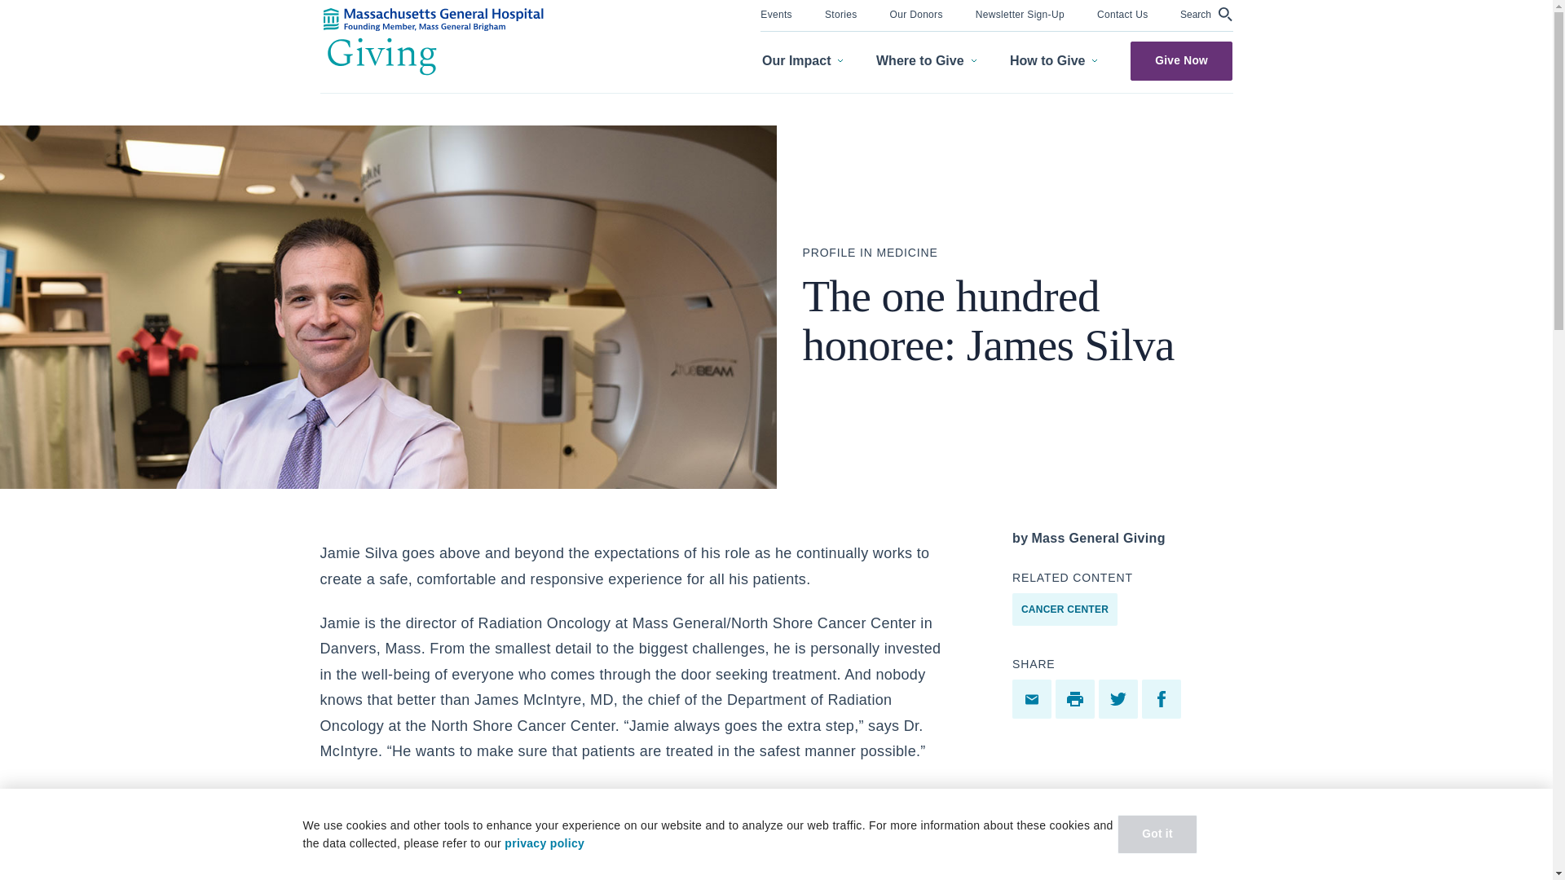  Describe the element at coordinates (916, 13) in the screenshot. I see `Our Donors` at that location.